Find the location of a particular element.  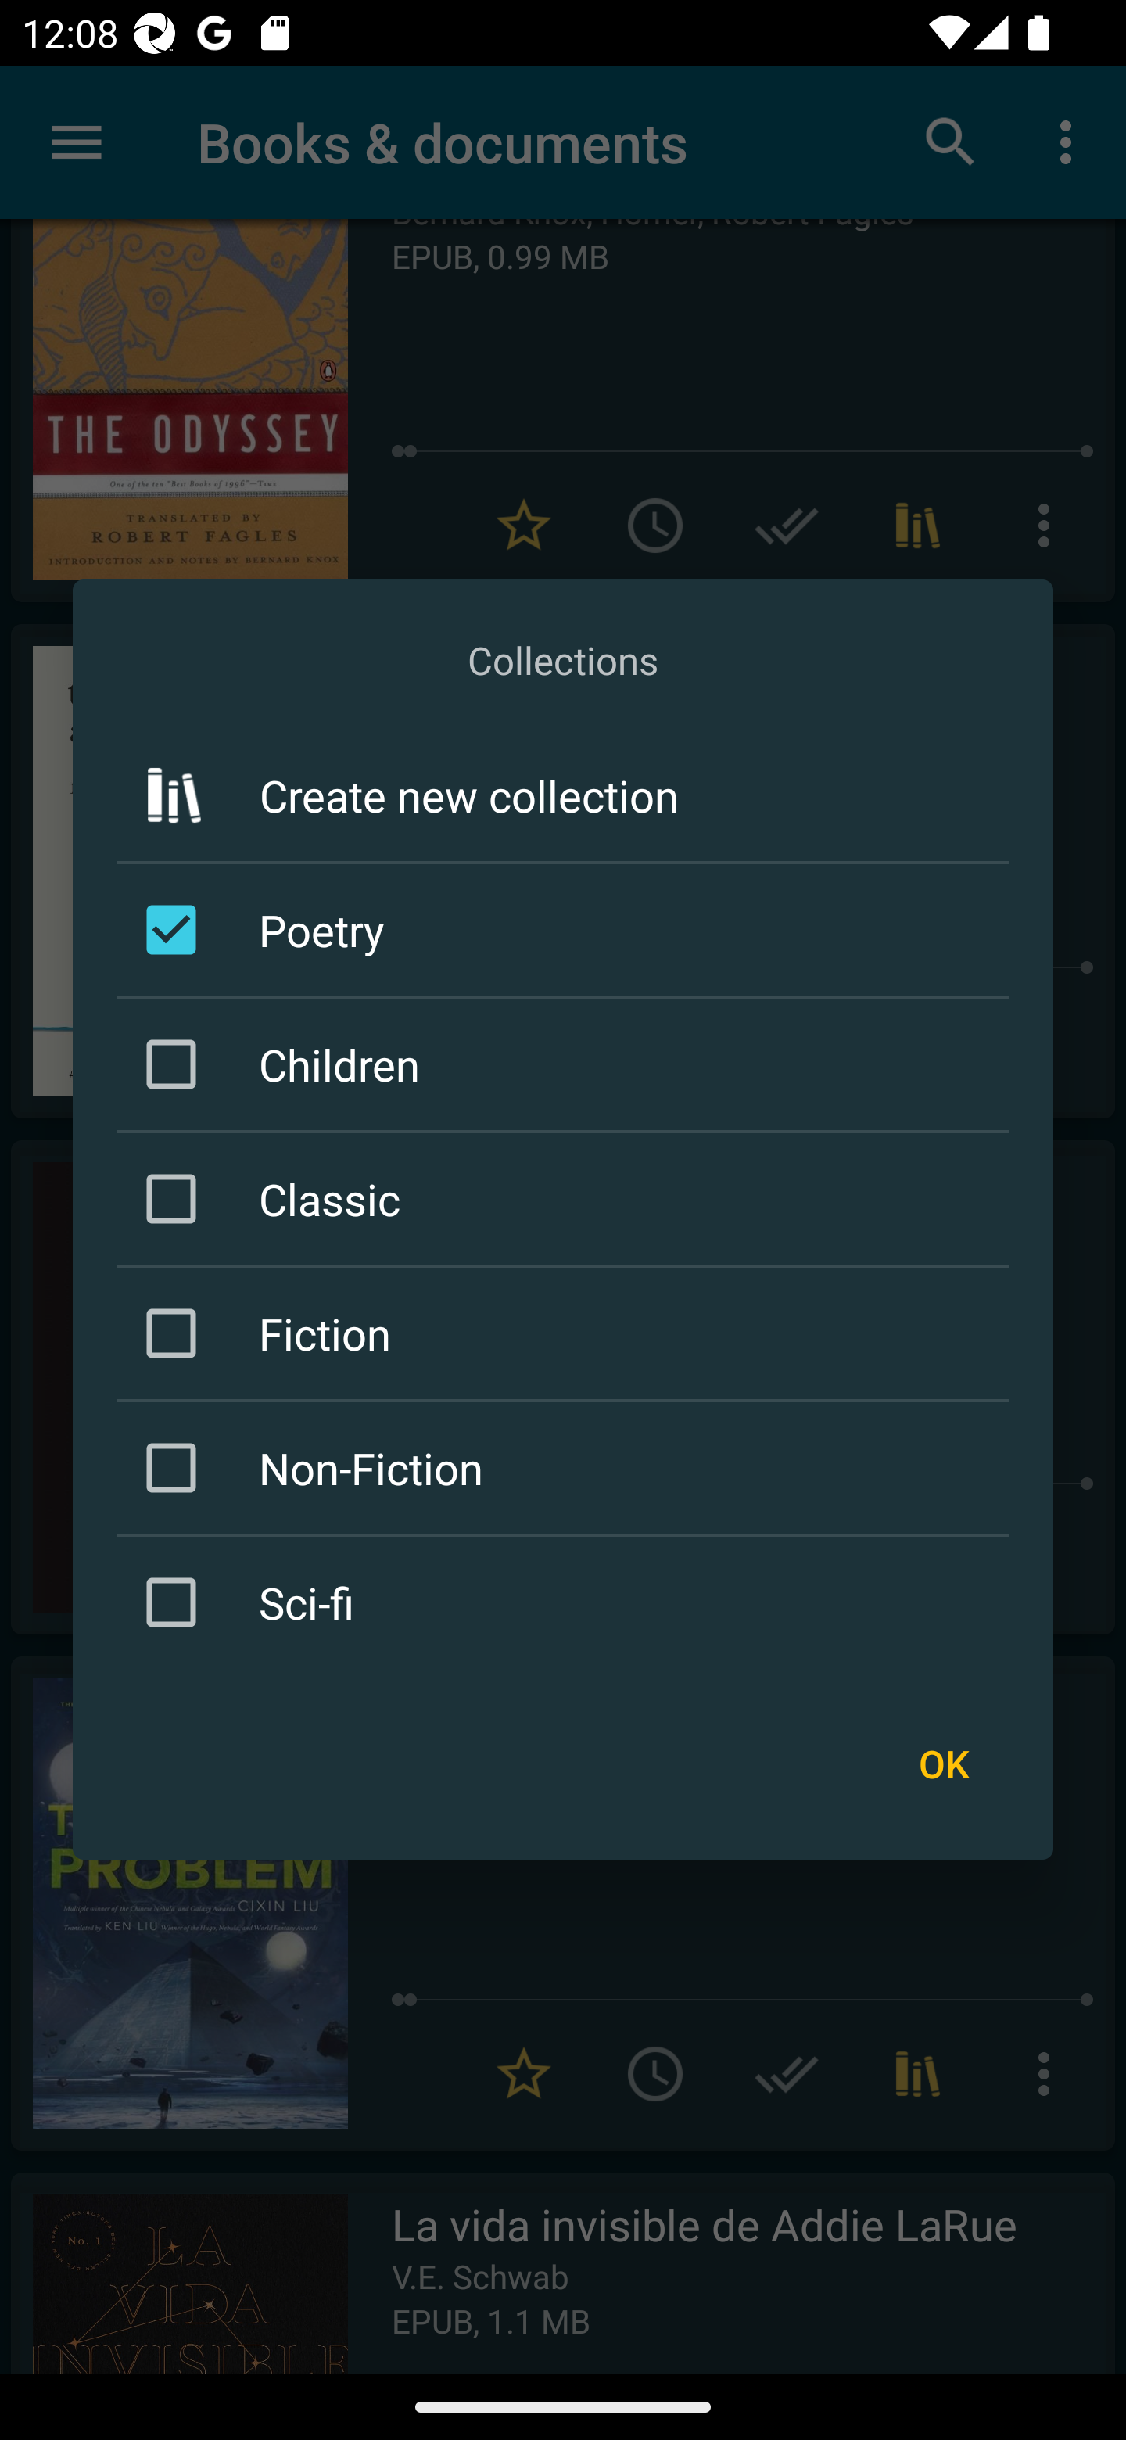

Poetry is located at coordinates (568, 929).